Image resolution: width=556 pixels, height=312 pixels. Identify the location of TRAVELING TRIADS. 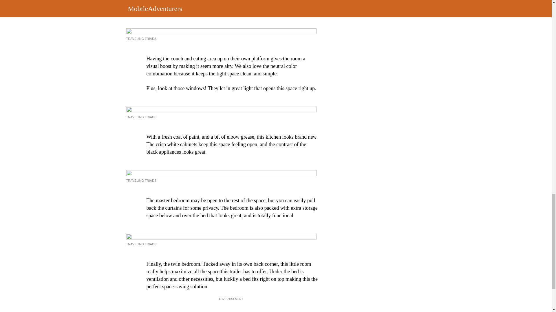
(141, 180).